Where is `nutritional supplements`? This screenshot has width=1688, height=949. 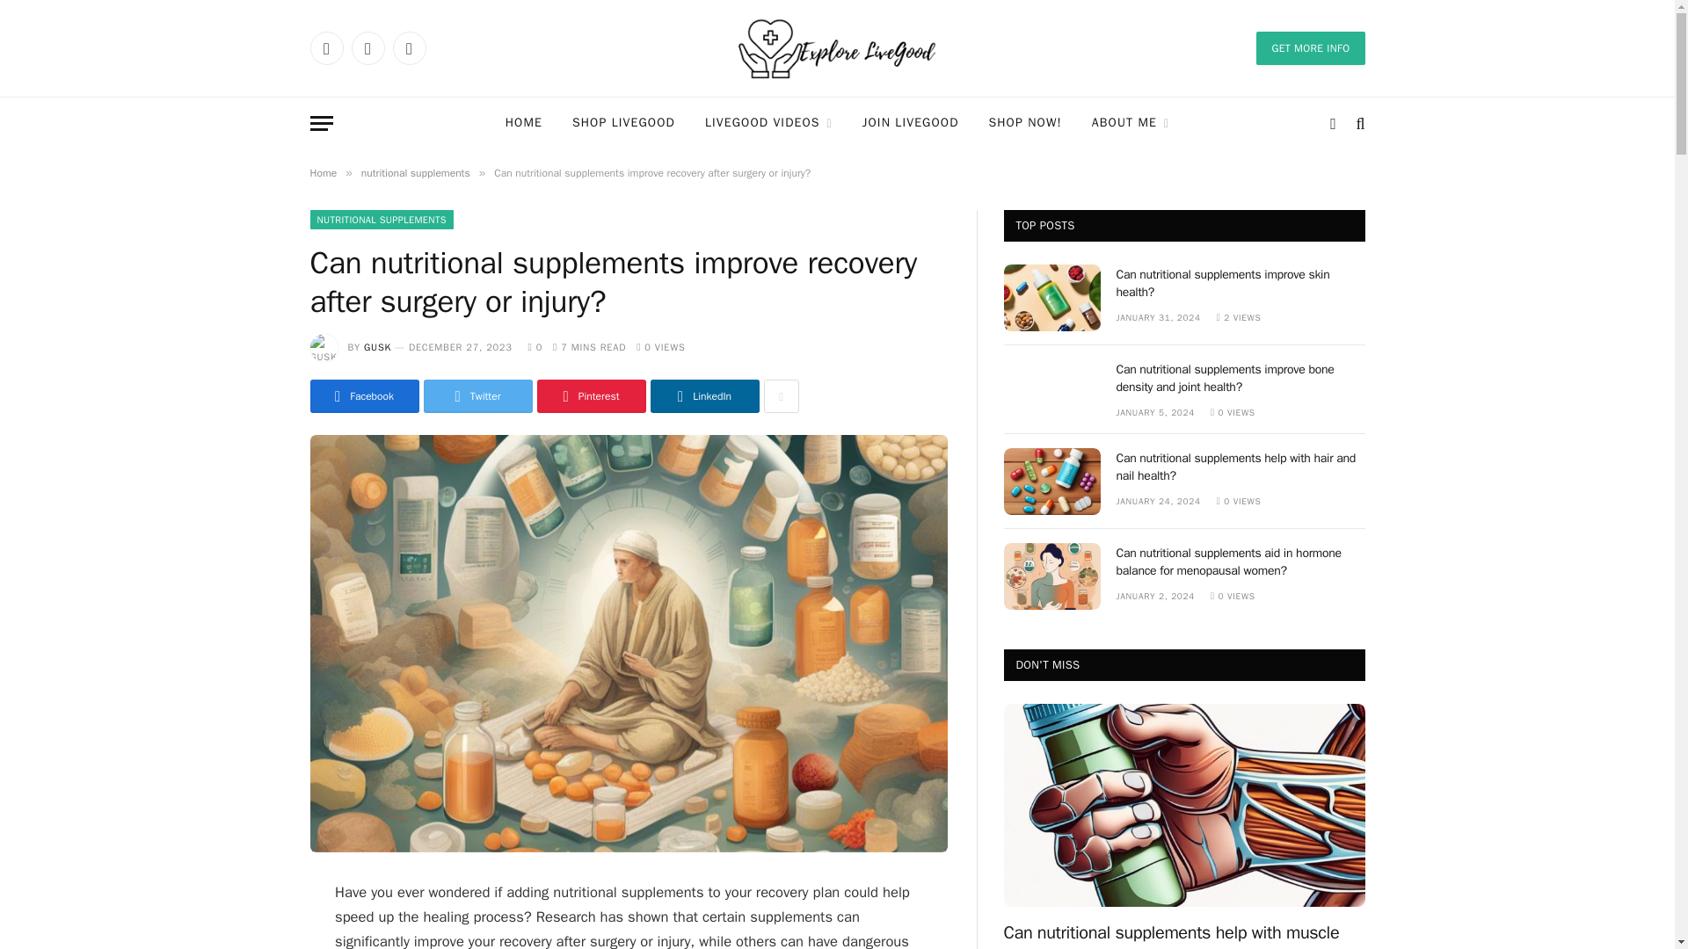 nutritional supplements is located at coordinates (415, 173).